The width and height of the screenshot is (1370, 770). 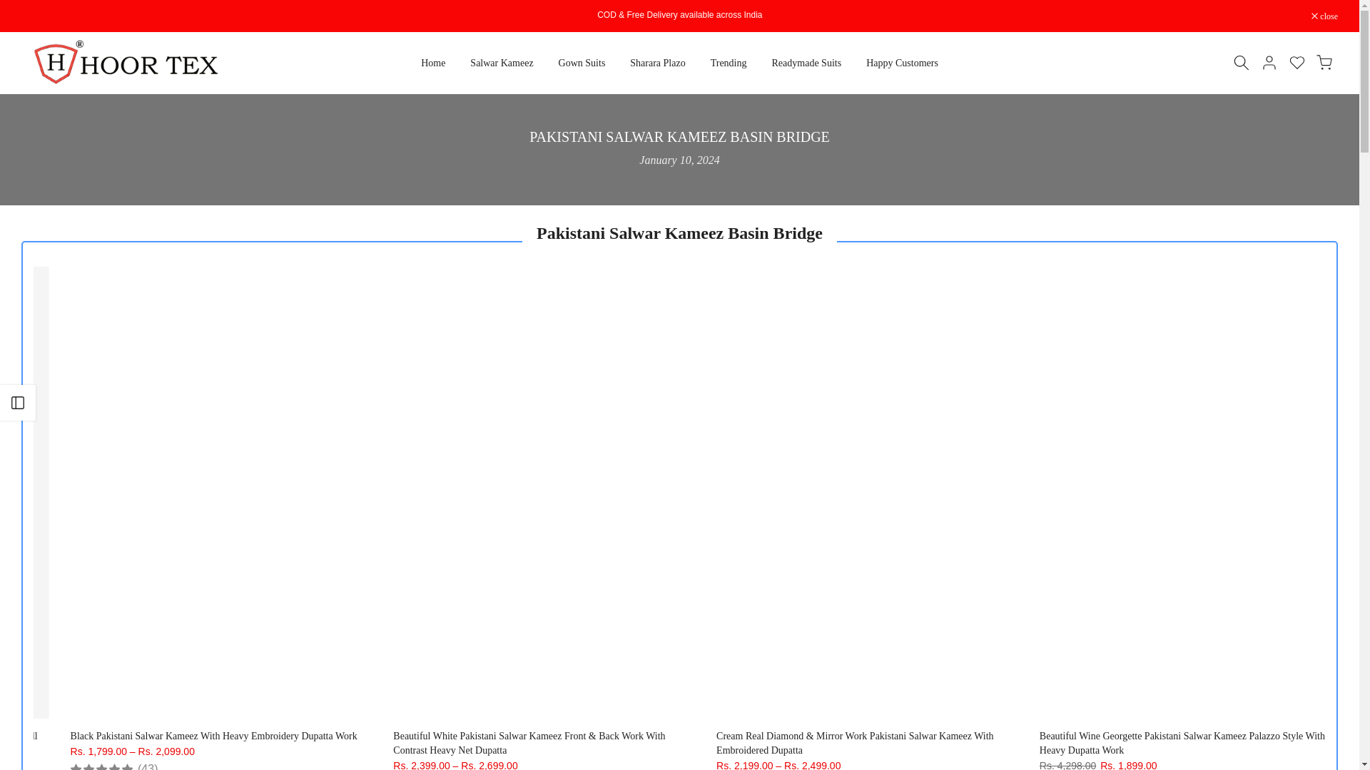 What do you see at coordinates (657, 63) in the screenshot?
I see `Sharara Plazo` at bounding box center [657, 63].